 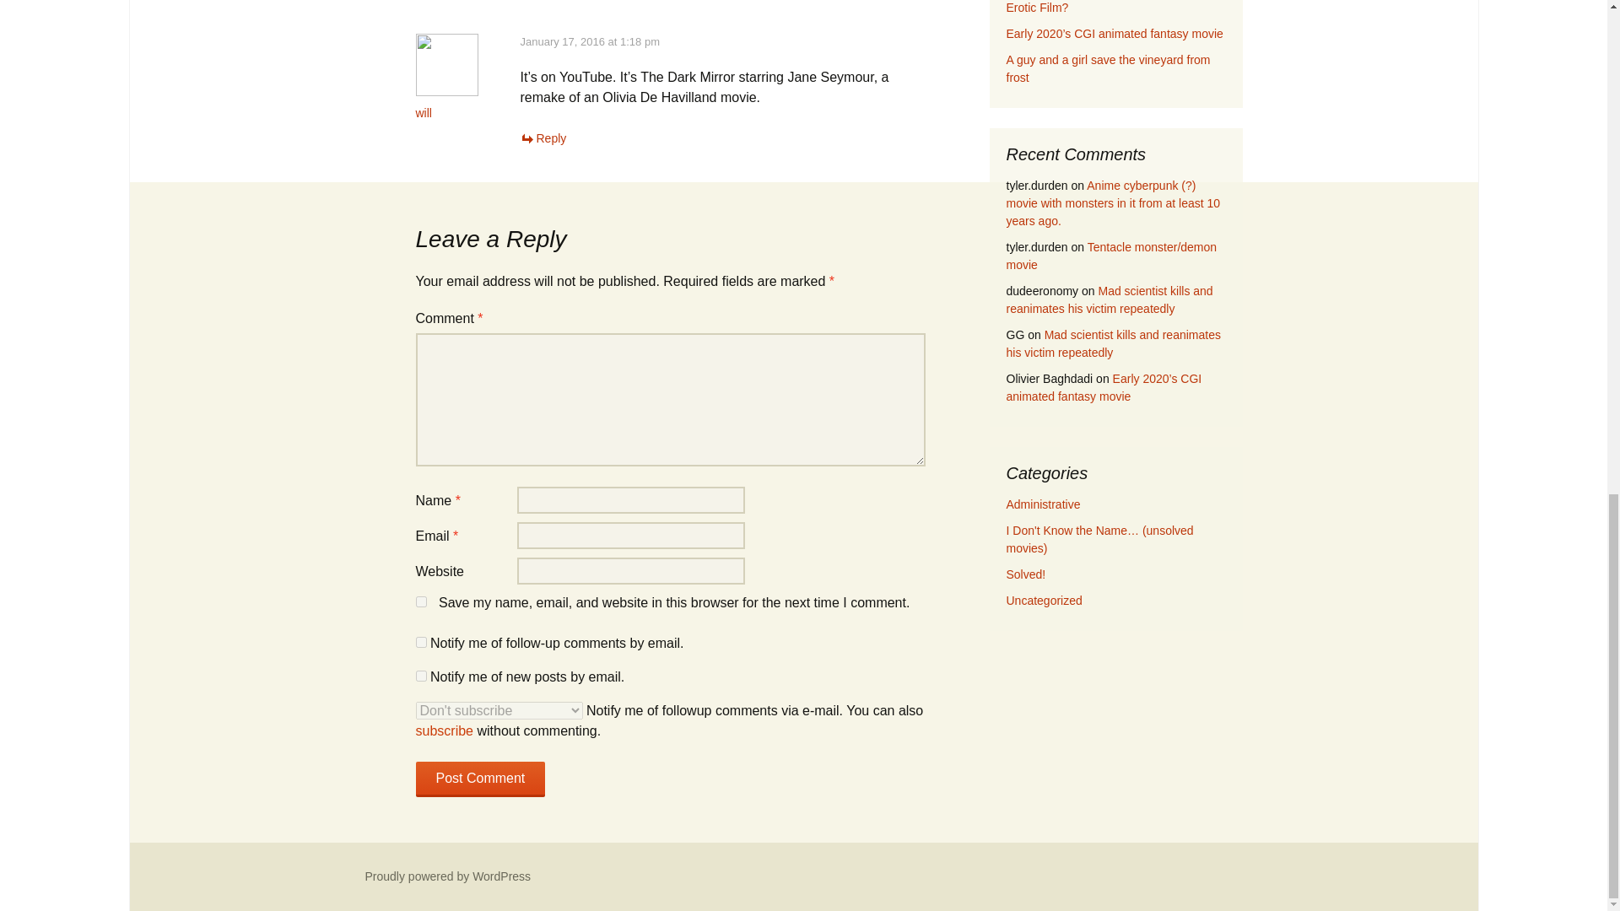 I want to click on Mad scientist kills and reanimates his victim repeatedly, so click(x=1109, y=299).